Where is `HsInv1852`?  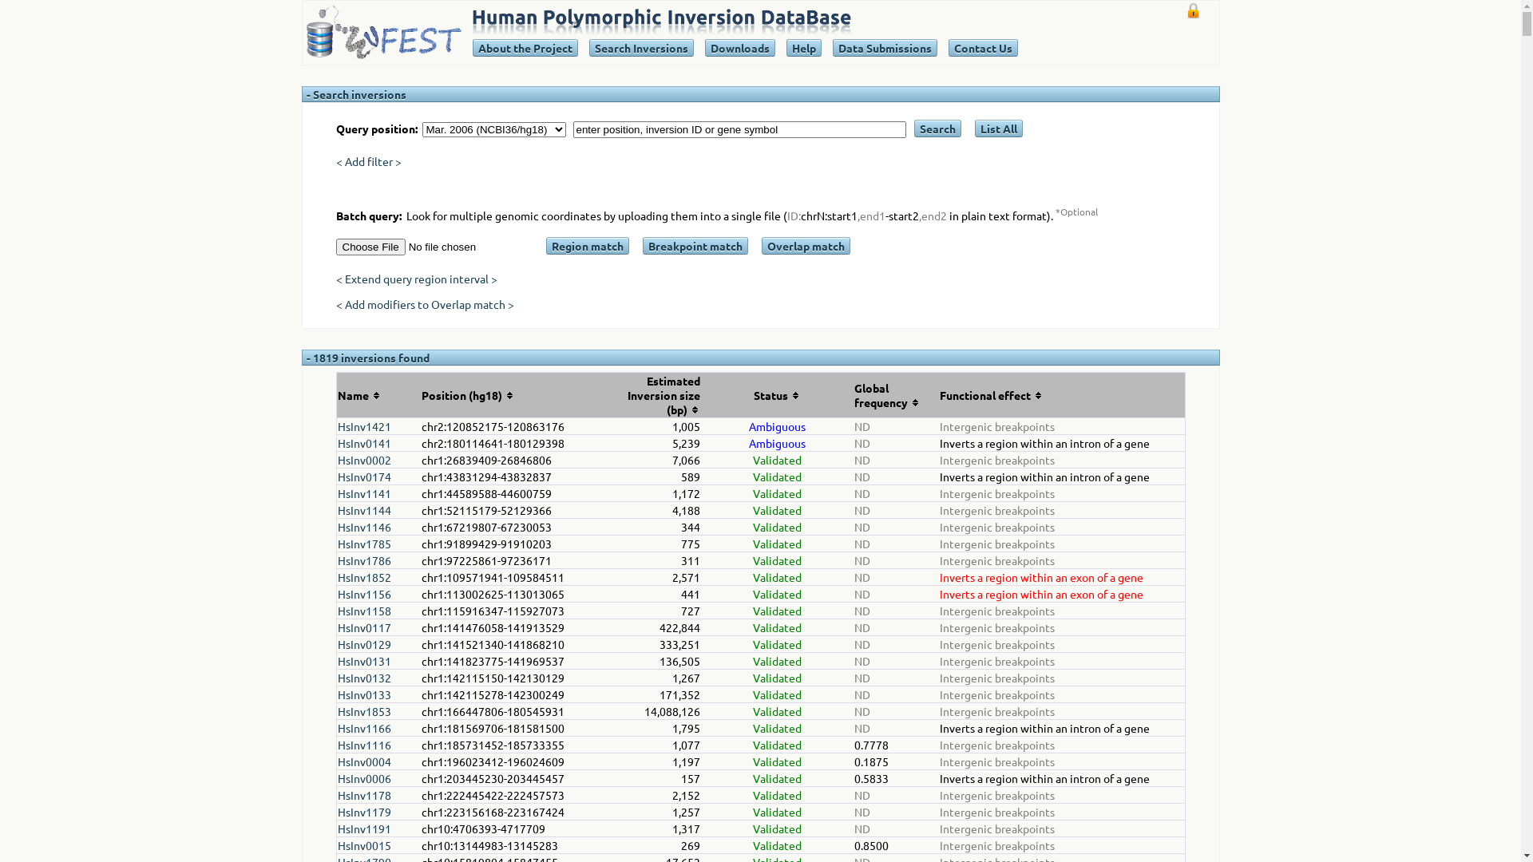 HsInv1852 is located at coordinates (364, 577).